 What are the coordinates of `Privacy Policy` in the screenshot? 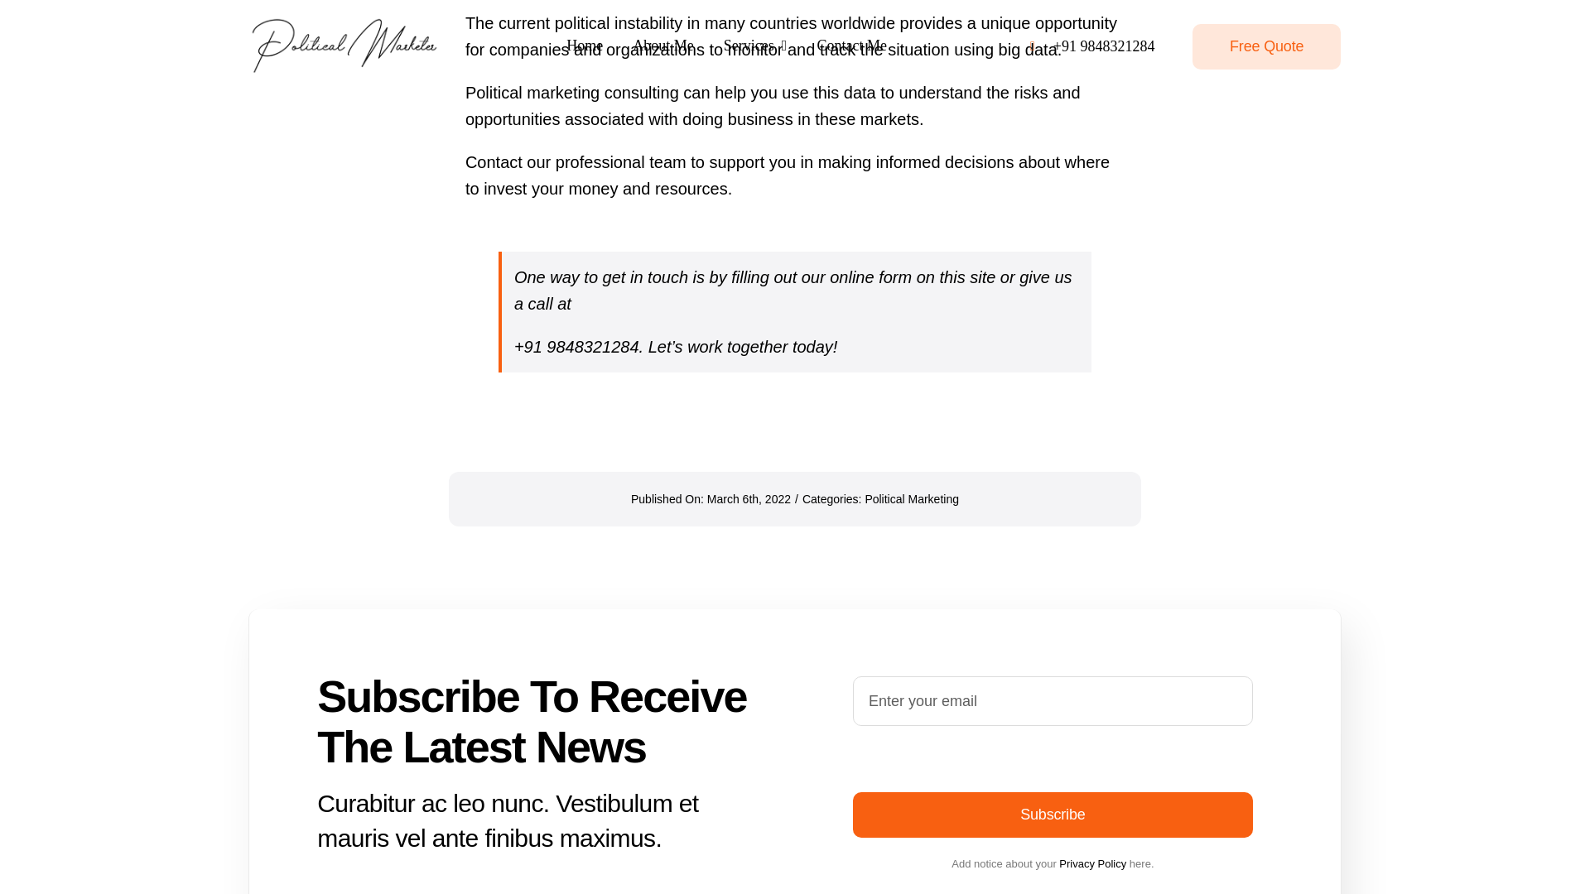 It's located at (1091, 863).